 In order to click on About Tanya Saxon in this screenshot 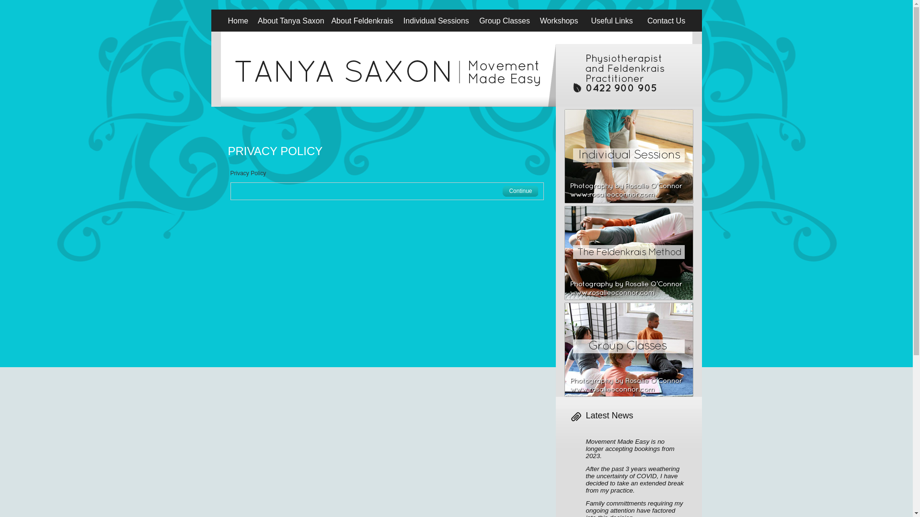, I will do `click(291, 31)`.